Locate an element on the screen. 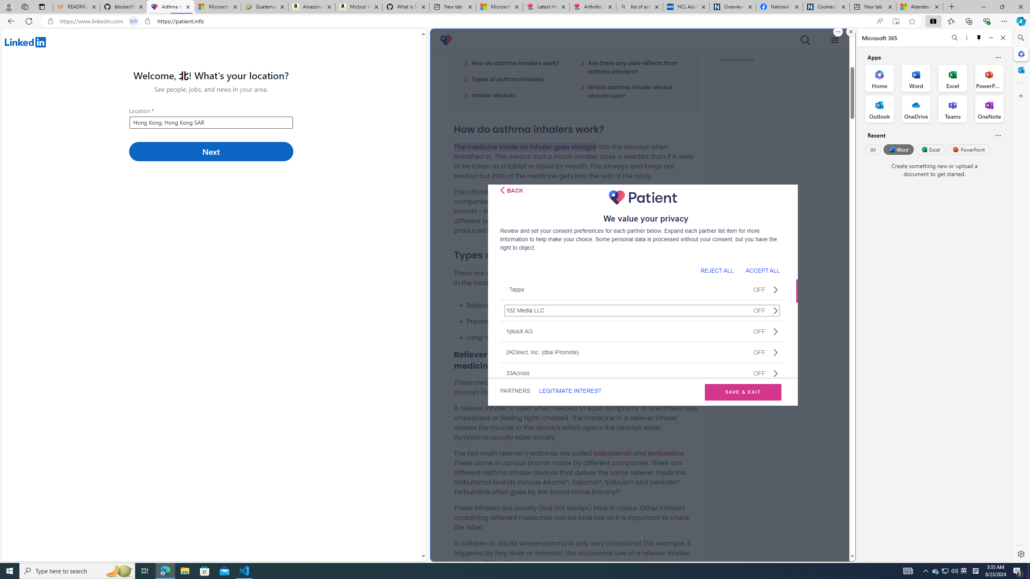  search is located at coordinates (805, 40).